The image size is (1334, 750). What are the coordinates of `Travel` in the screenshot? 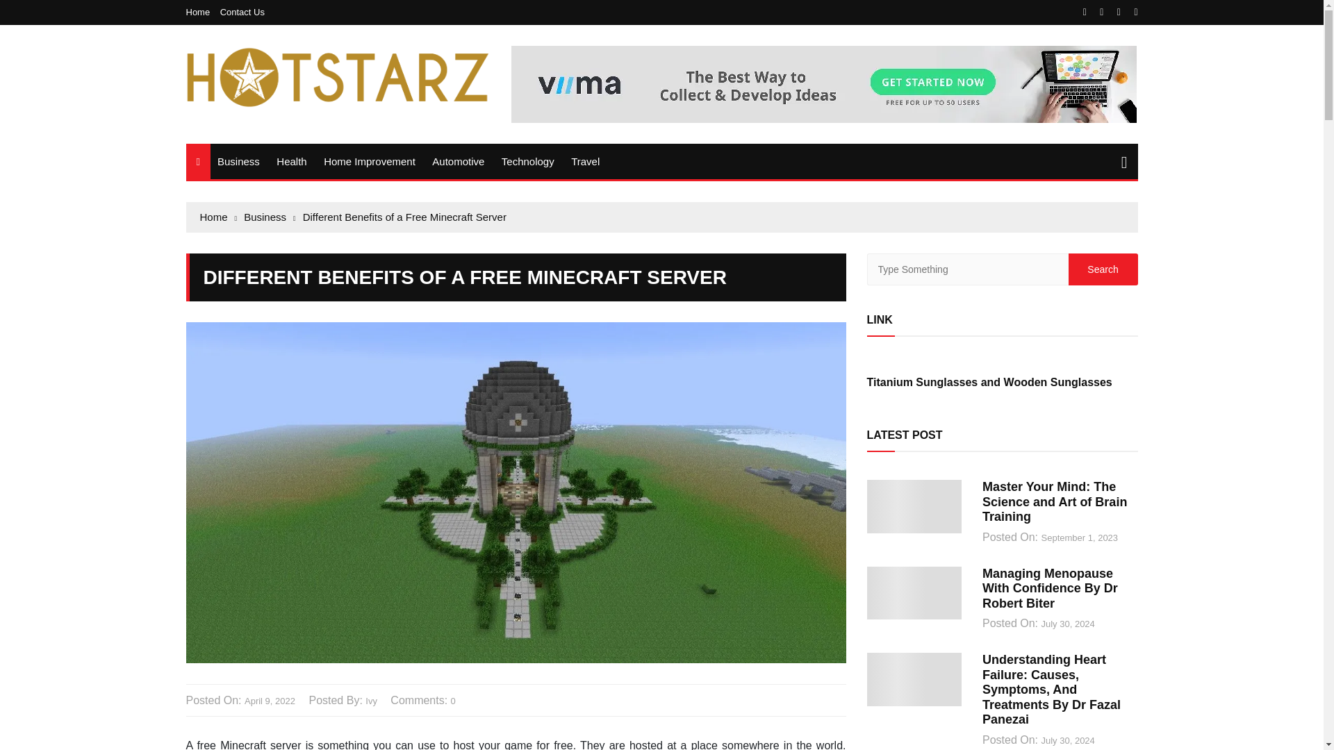 It's located at (585, 161).